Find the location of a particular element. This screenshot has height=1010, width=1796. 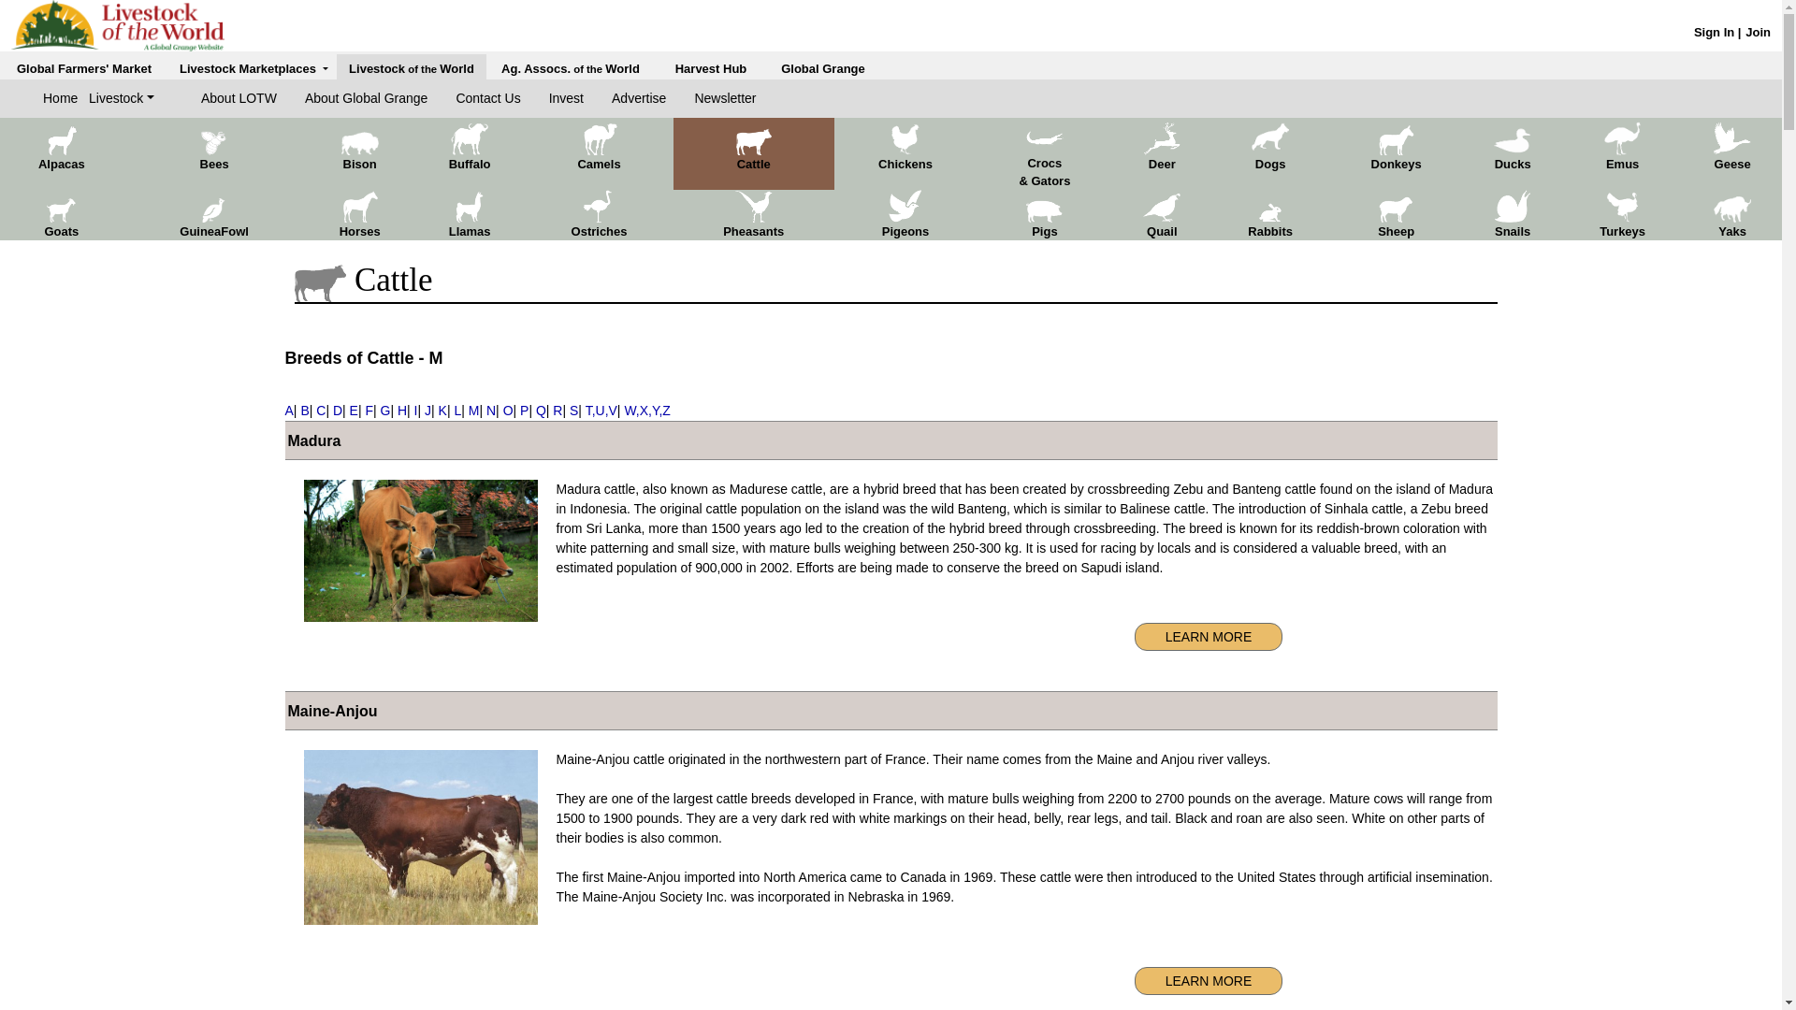

Global Farmers' Market is located at coordinates (83, 68).